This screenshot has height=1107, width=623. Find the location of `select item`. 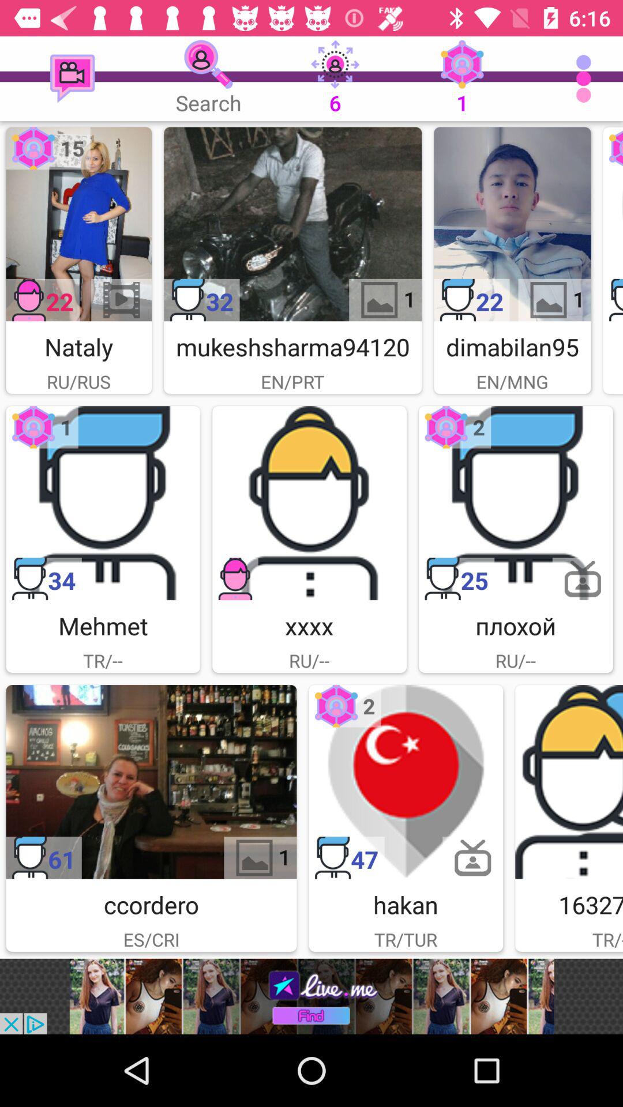

select item is located at coordinates (613, 224).